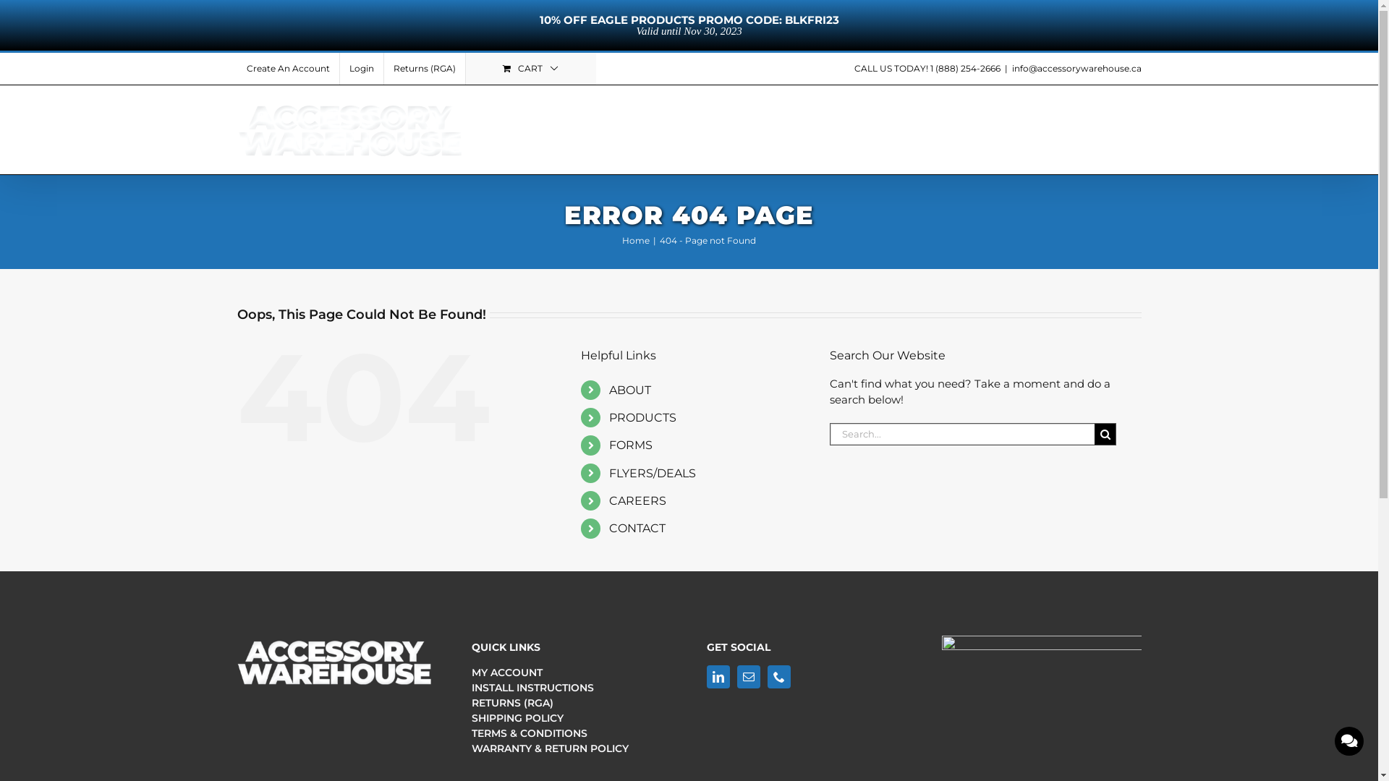  I want to click on TERMS & CONDITIONS, so click(572, 733).